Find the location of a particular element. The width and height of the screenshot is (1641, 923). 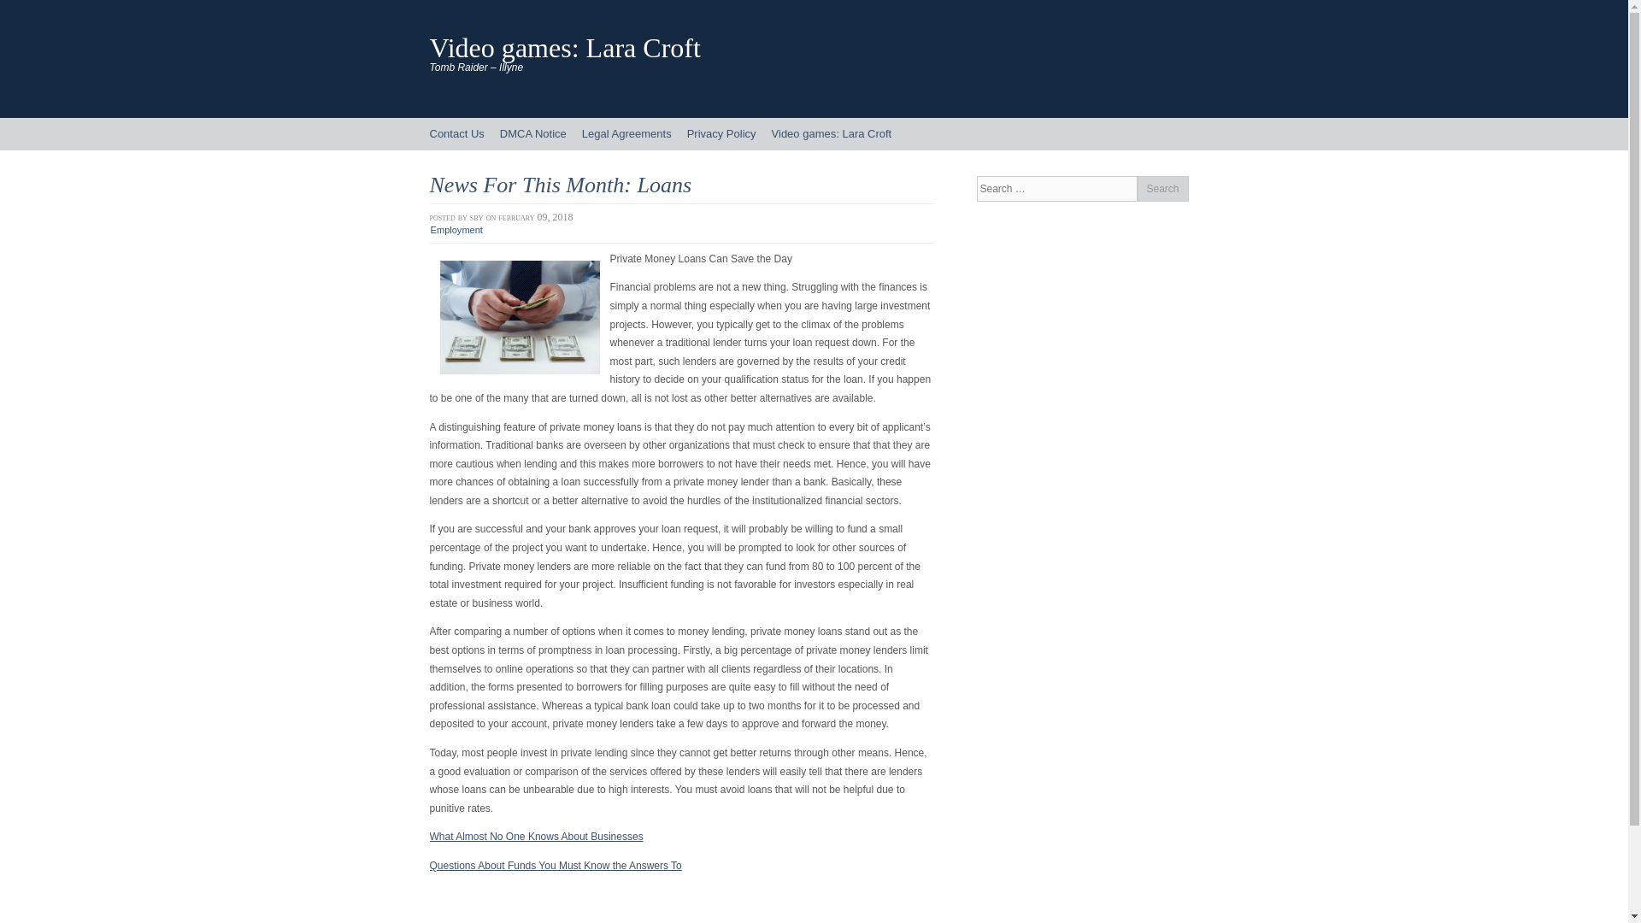

News For This Month: Loans is located at coordinates (559, 185).